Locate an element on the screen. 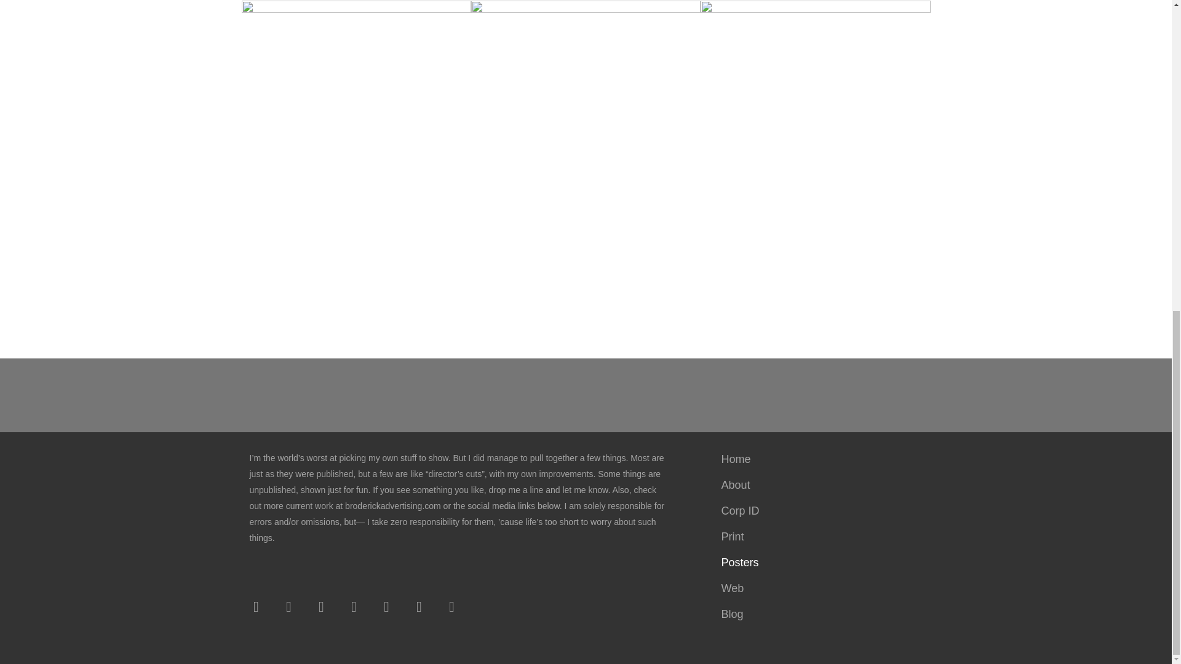 The width and height of the screenshot is (1181, 664). About is located at coordinates (819, 484).